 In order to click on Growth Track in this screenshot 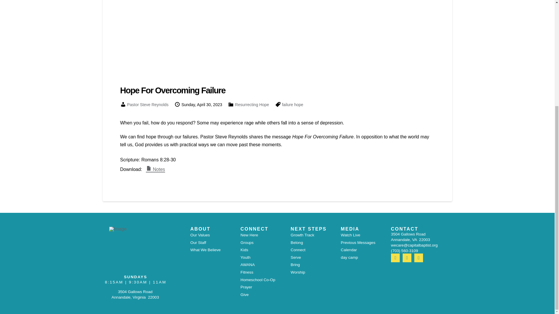, I will do `click(302, 235)`.